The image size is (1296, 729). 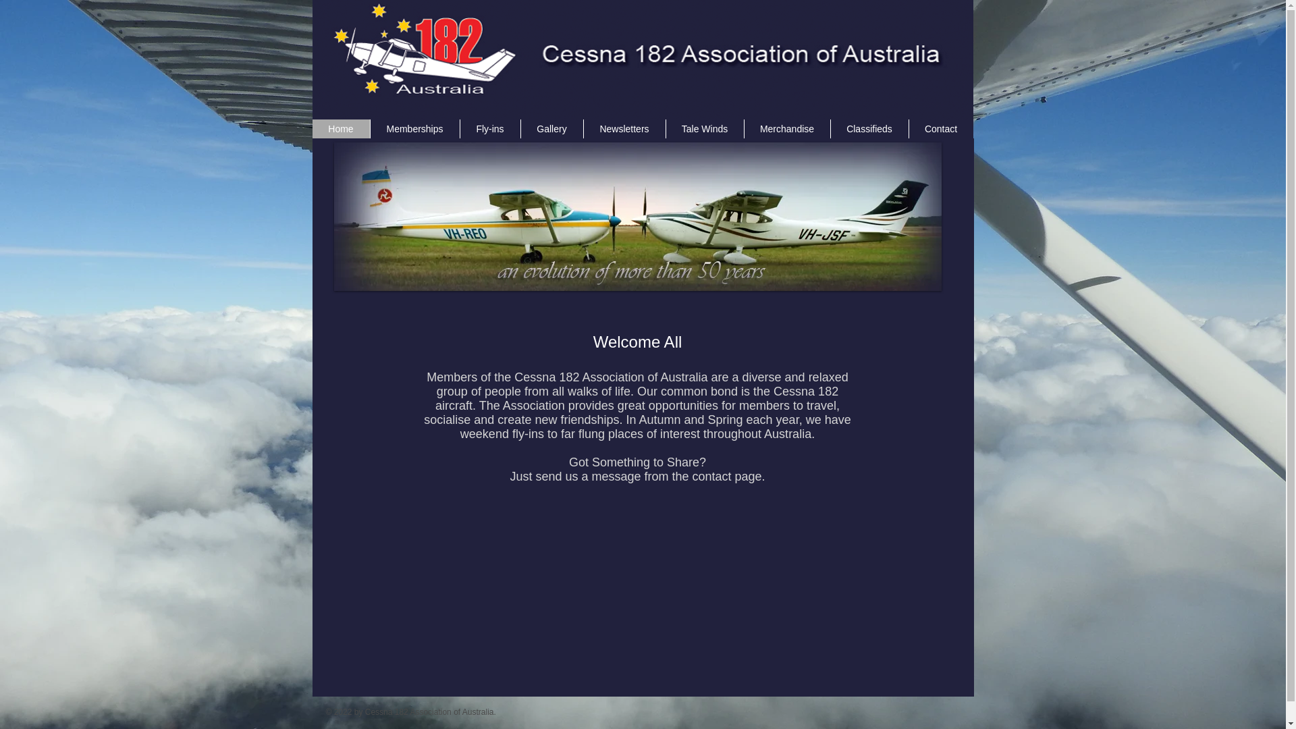 I want to click on Home, so click(x=340, y=129).